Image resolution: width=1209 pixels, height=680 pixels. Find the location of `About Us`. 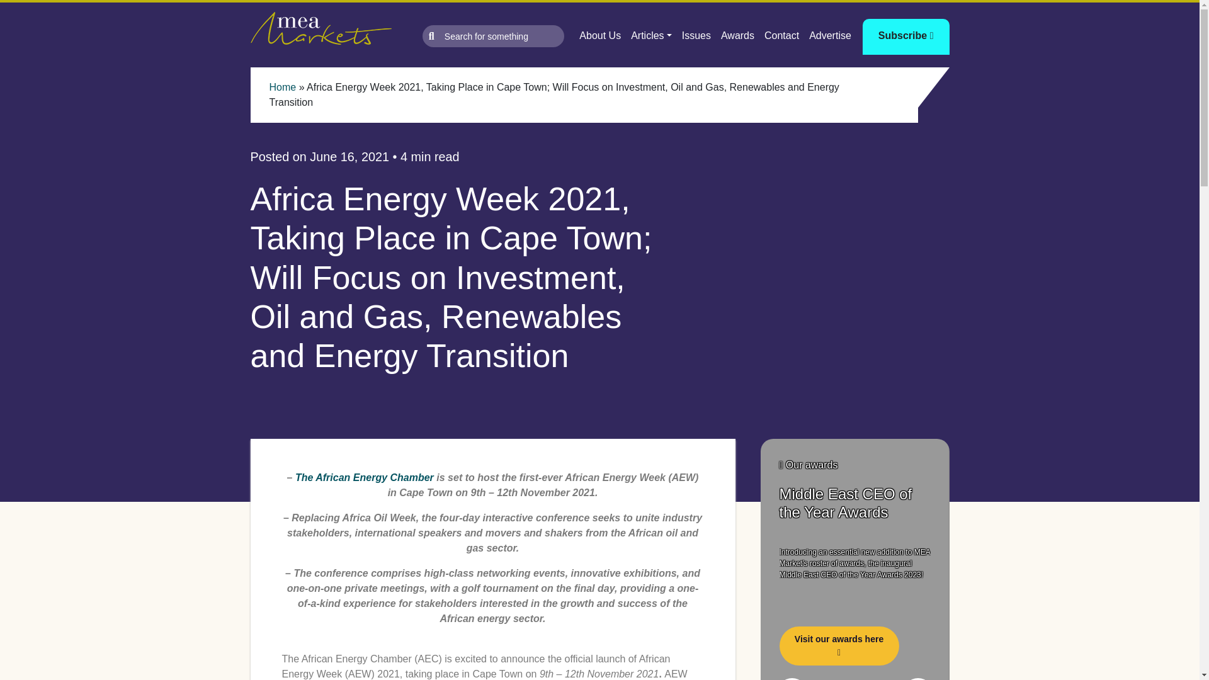

About Us is located at coordinates (600, 35).